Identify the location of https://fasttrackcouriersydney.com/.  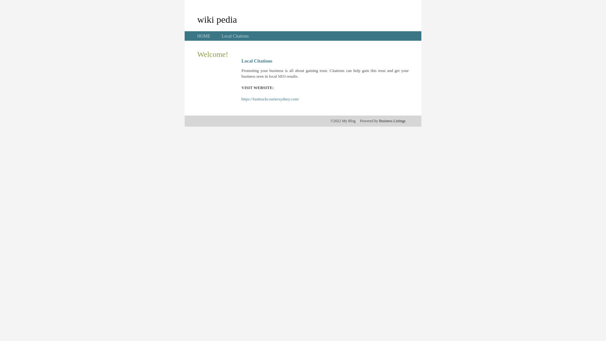
(270, 99).